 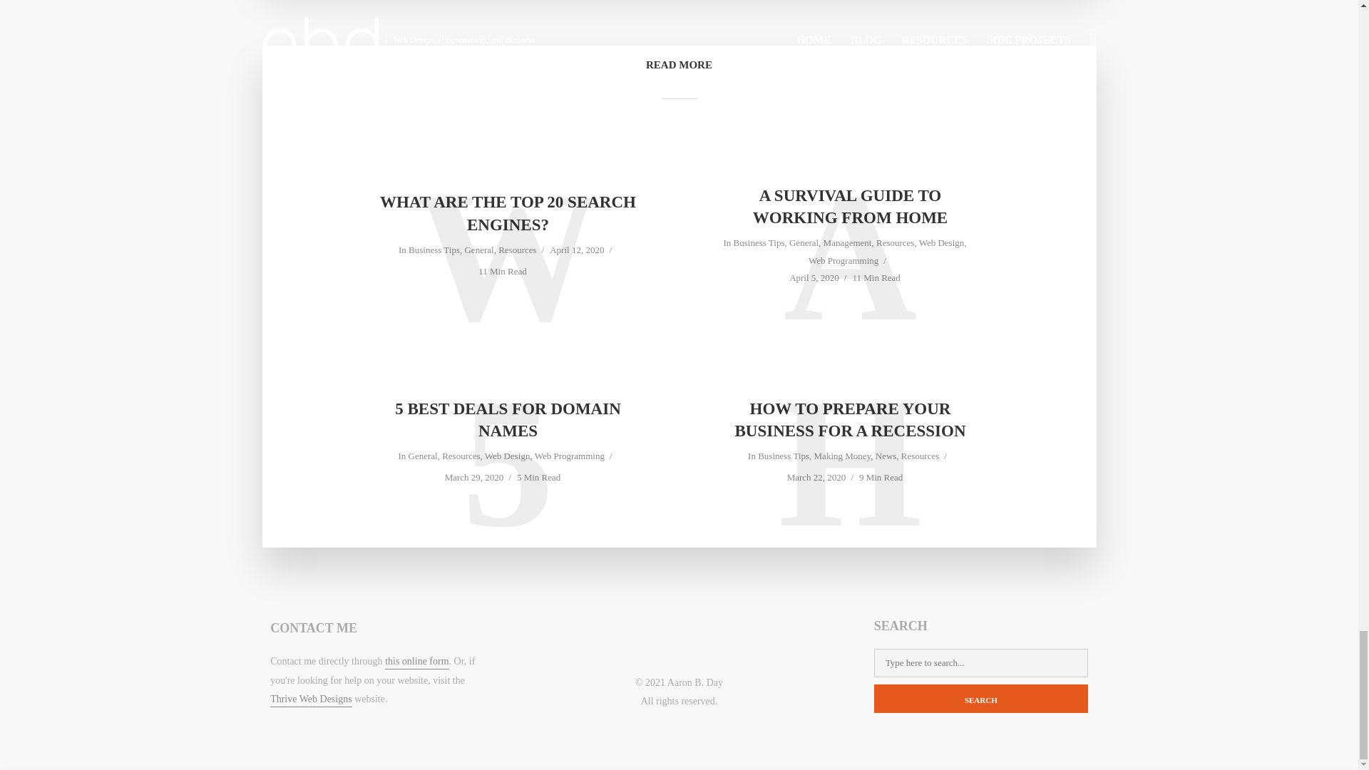 I want to click on News, so click(x=886, y=457).